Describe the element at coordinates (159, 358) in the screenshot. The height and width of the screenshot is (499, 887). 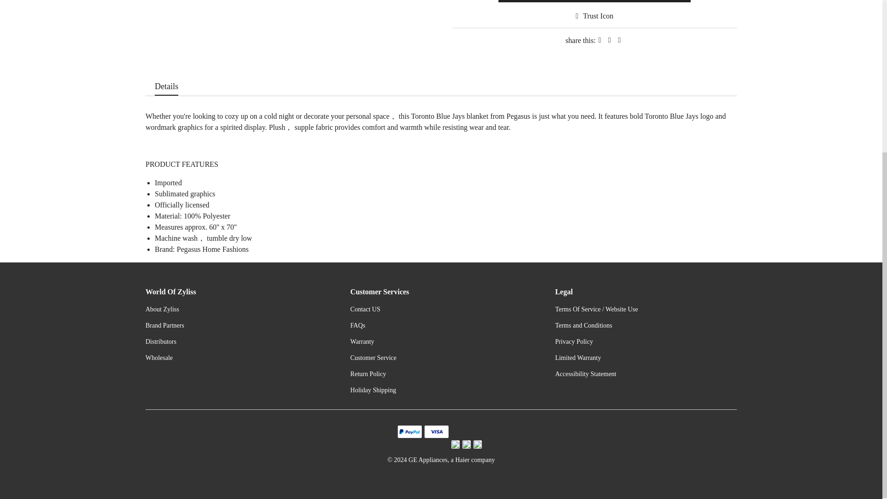
I see `Wholesale` at that location.